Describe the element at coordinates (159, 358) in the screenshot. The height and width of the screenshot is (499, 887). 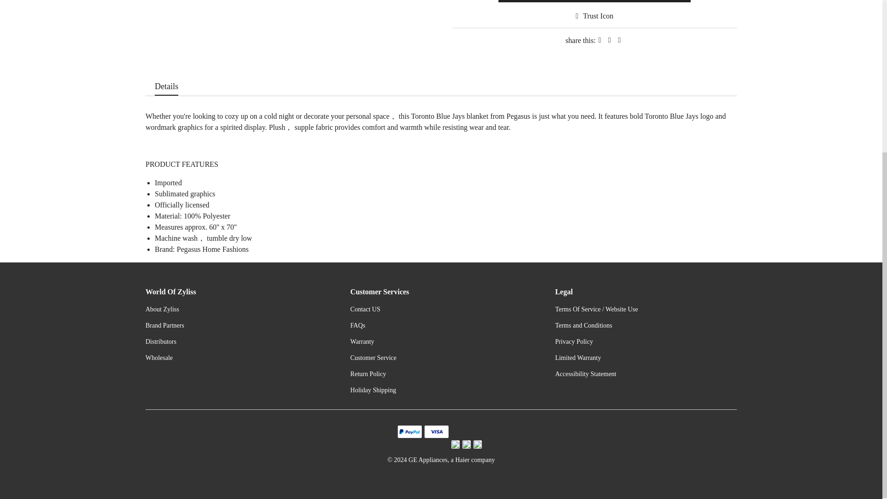
I see `Wholesale` at that location.